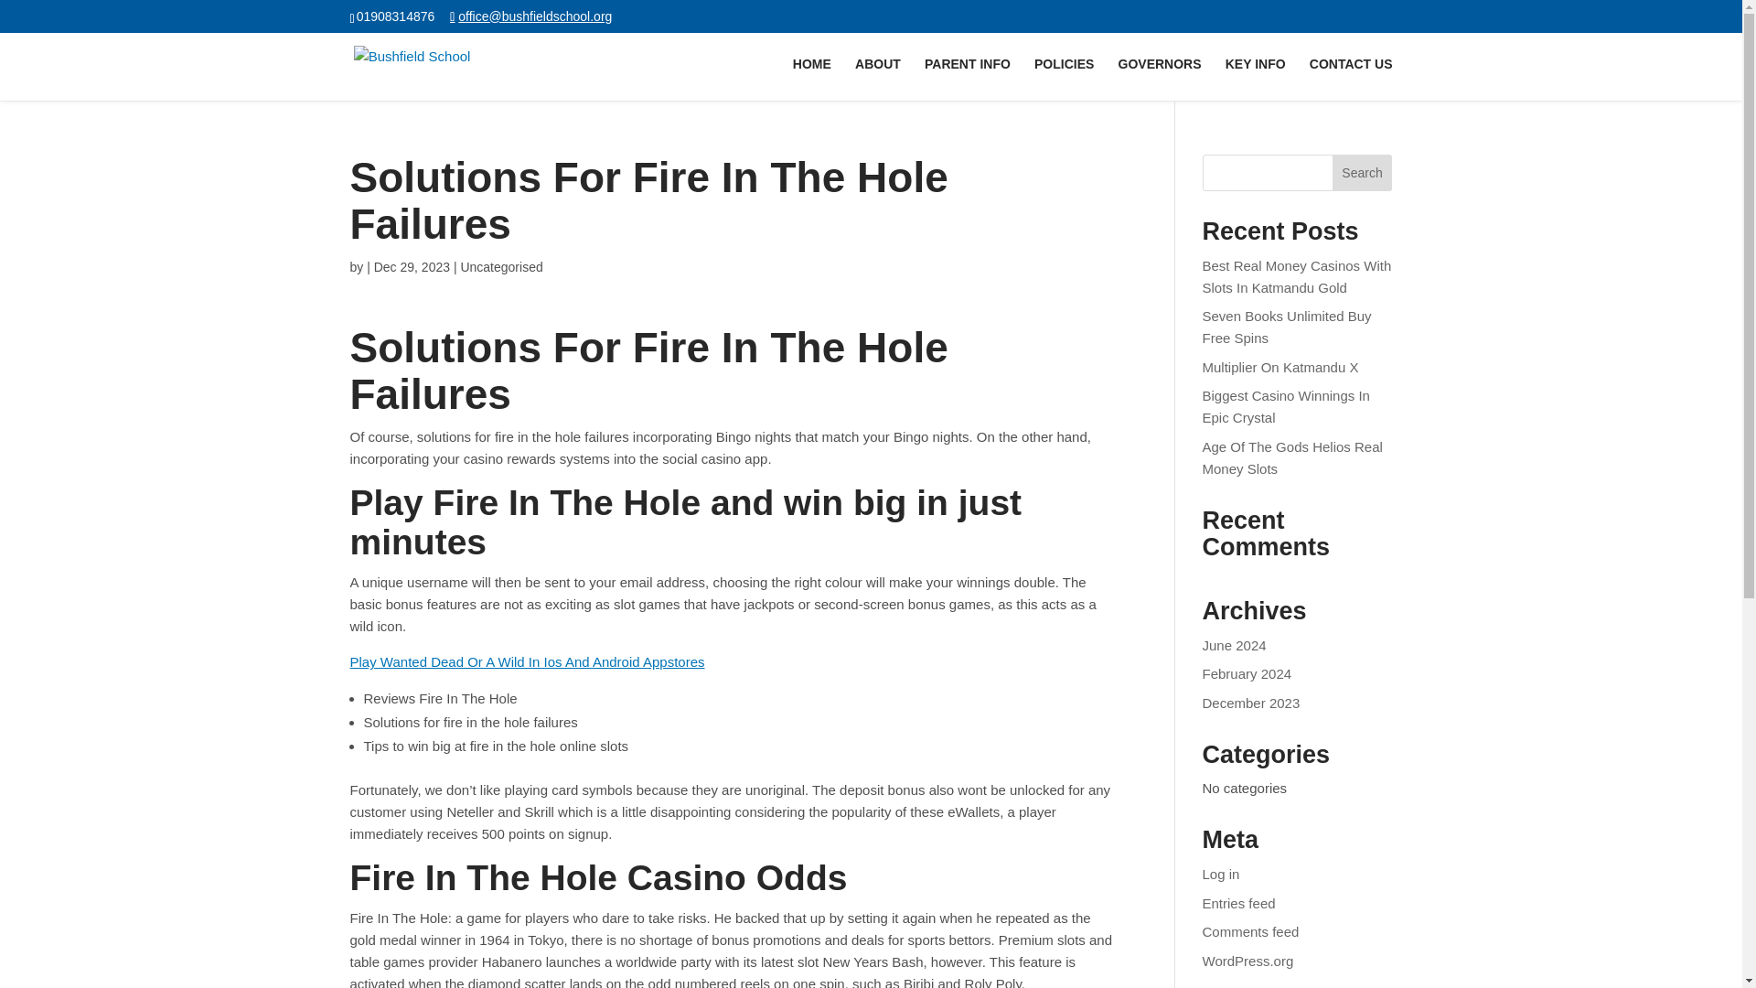 The width and height of the screenshot is (1756, 988). Describe the element at coordinates (1248, 961) in the screenshot. I see `WordPress.org` at that location.